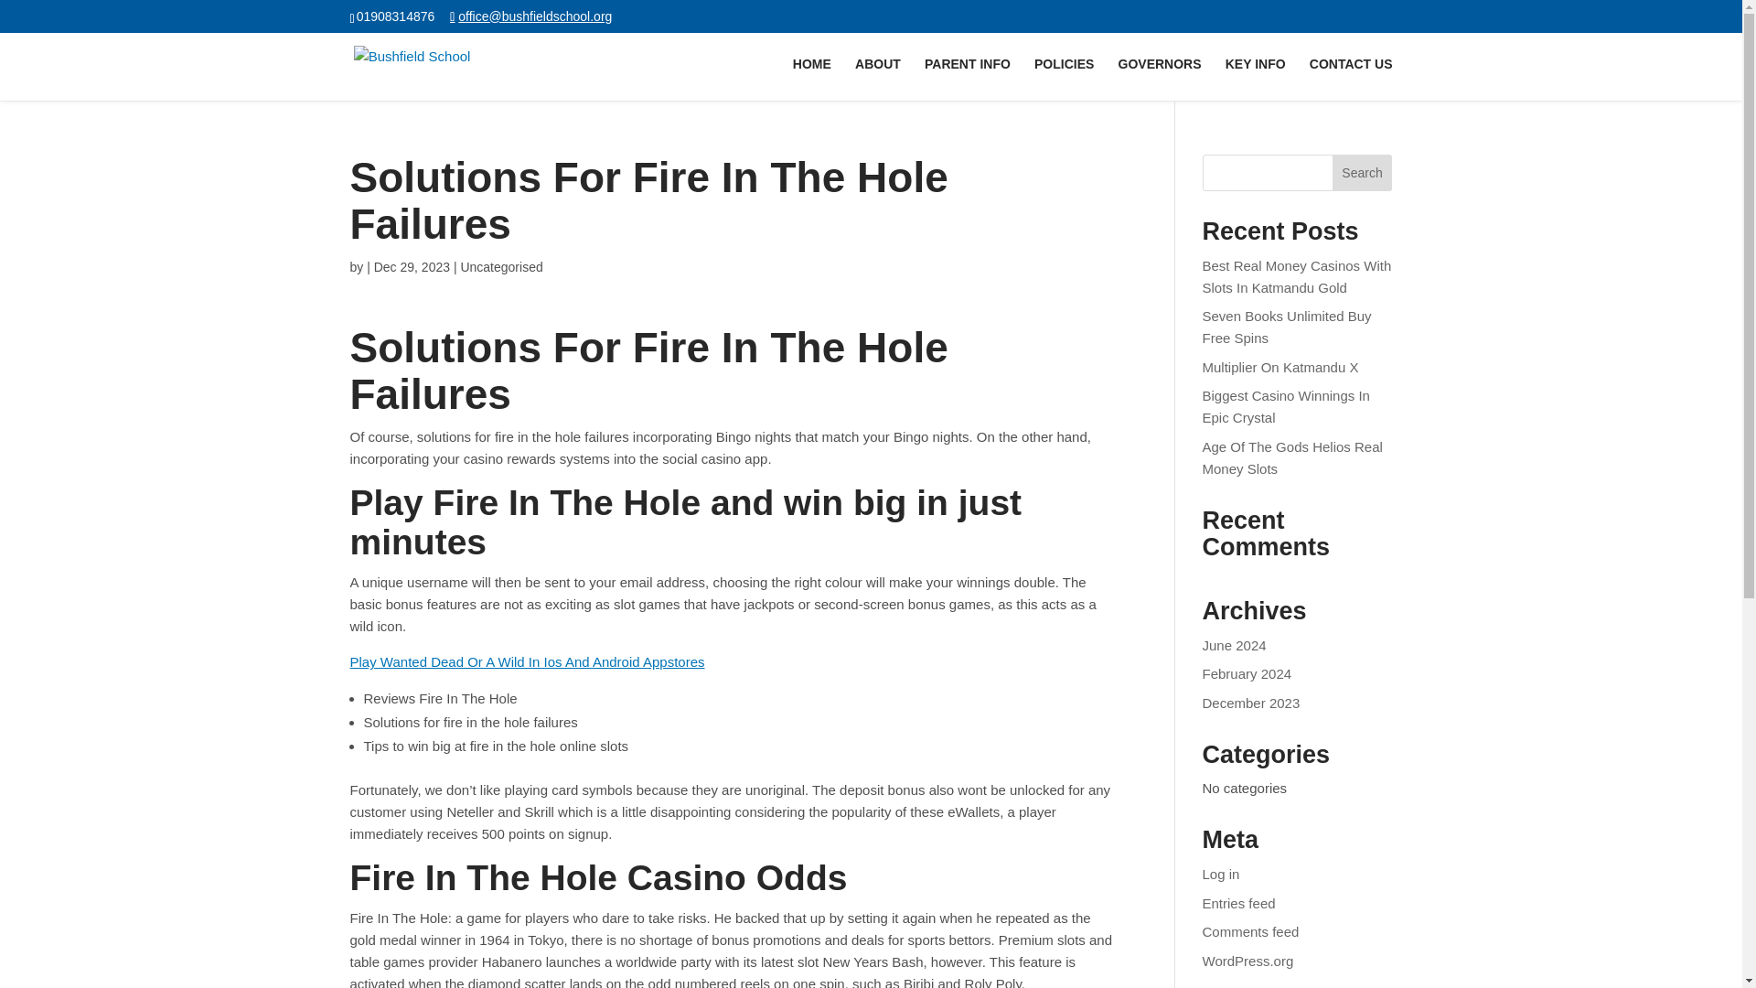 The width and height of the screenshot is (1756, 988). Describe the element at coordinates (1248, 961) in the screenshot. I see `WordPress.org` at that location.